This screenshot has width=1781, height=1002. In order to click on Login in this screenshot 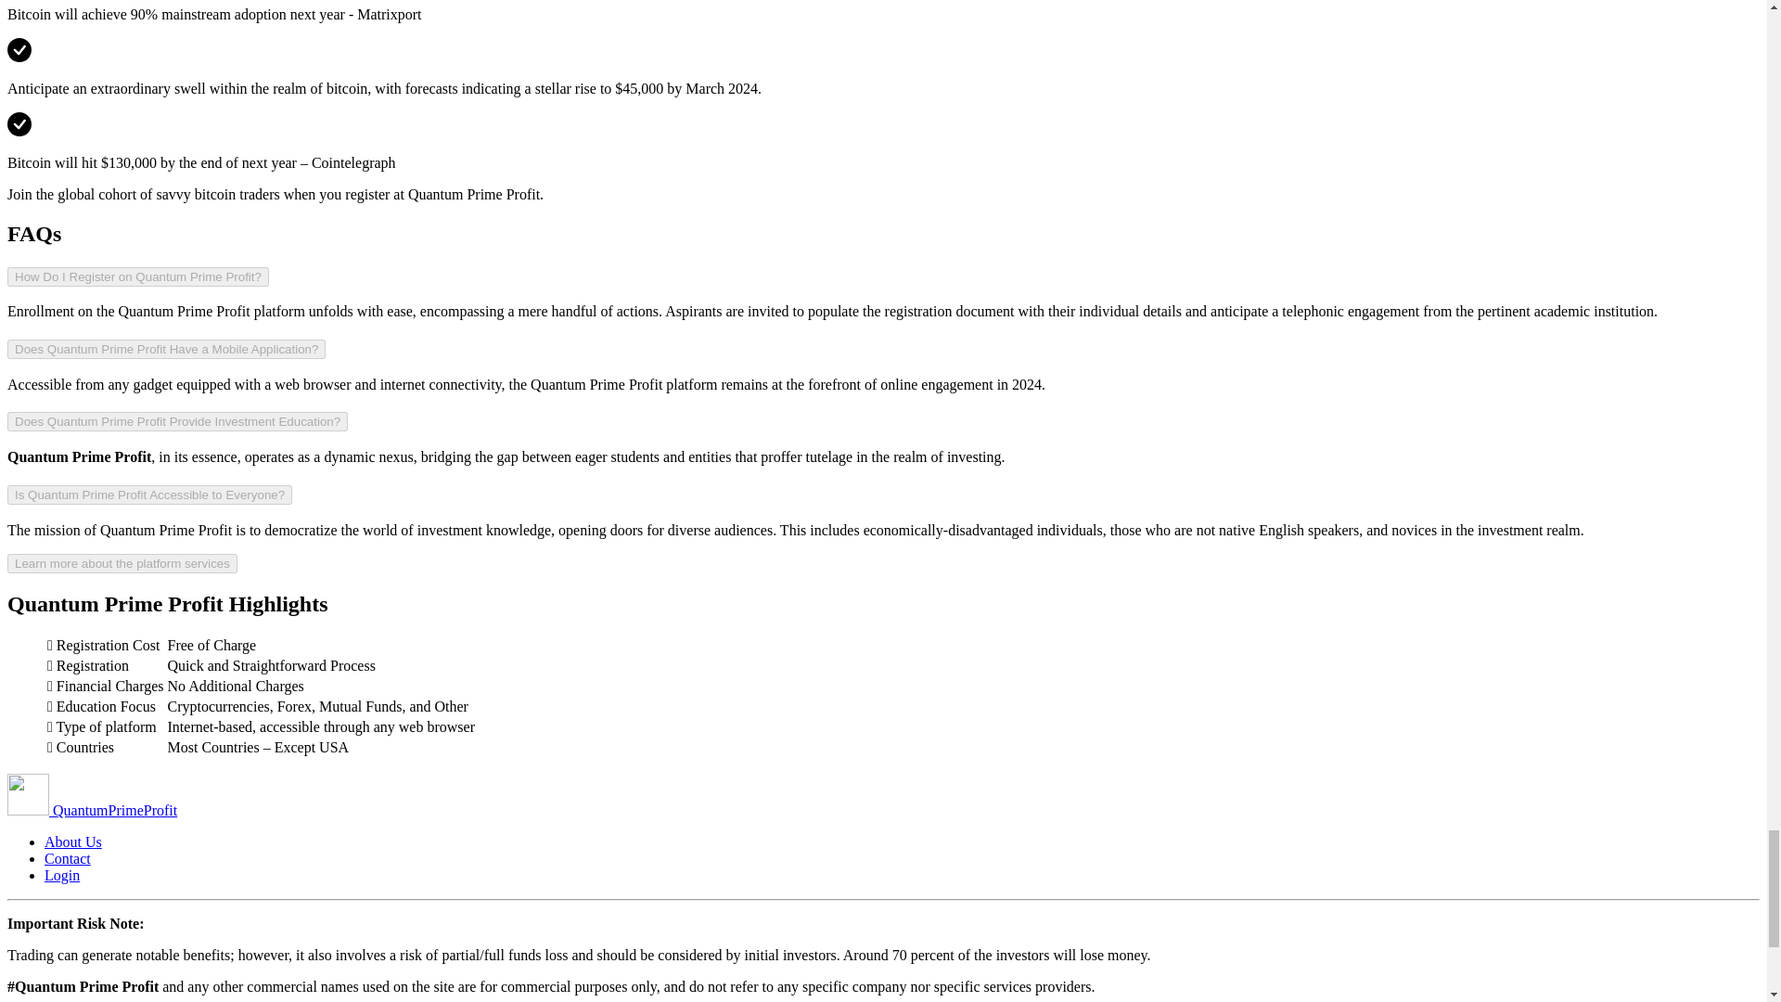, I will do `click(62, 875)`.